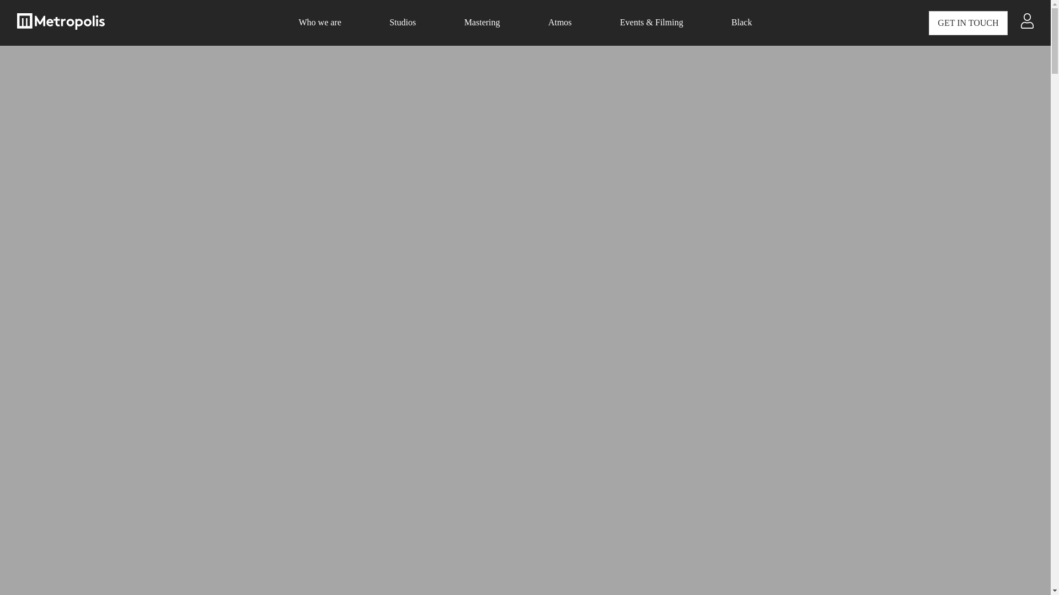  What do you see at coordinates (741, 22) in the screenshot?
I see `Black` at bounding box center [741, 22].